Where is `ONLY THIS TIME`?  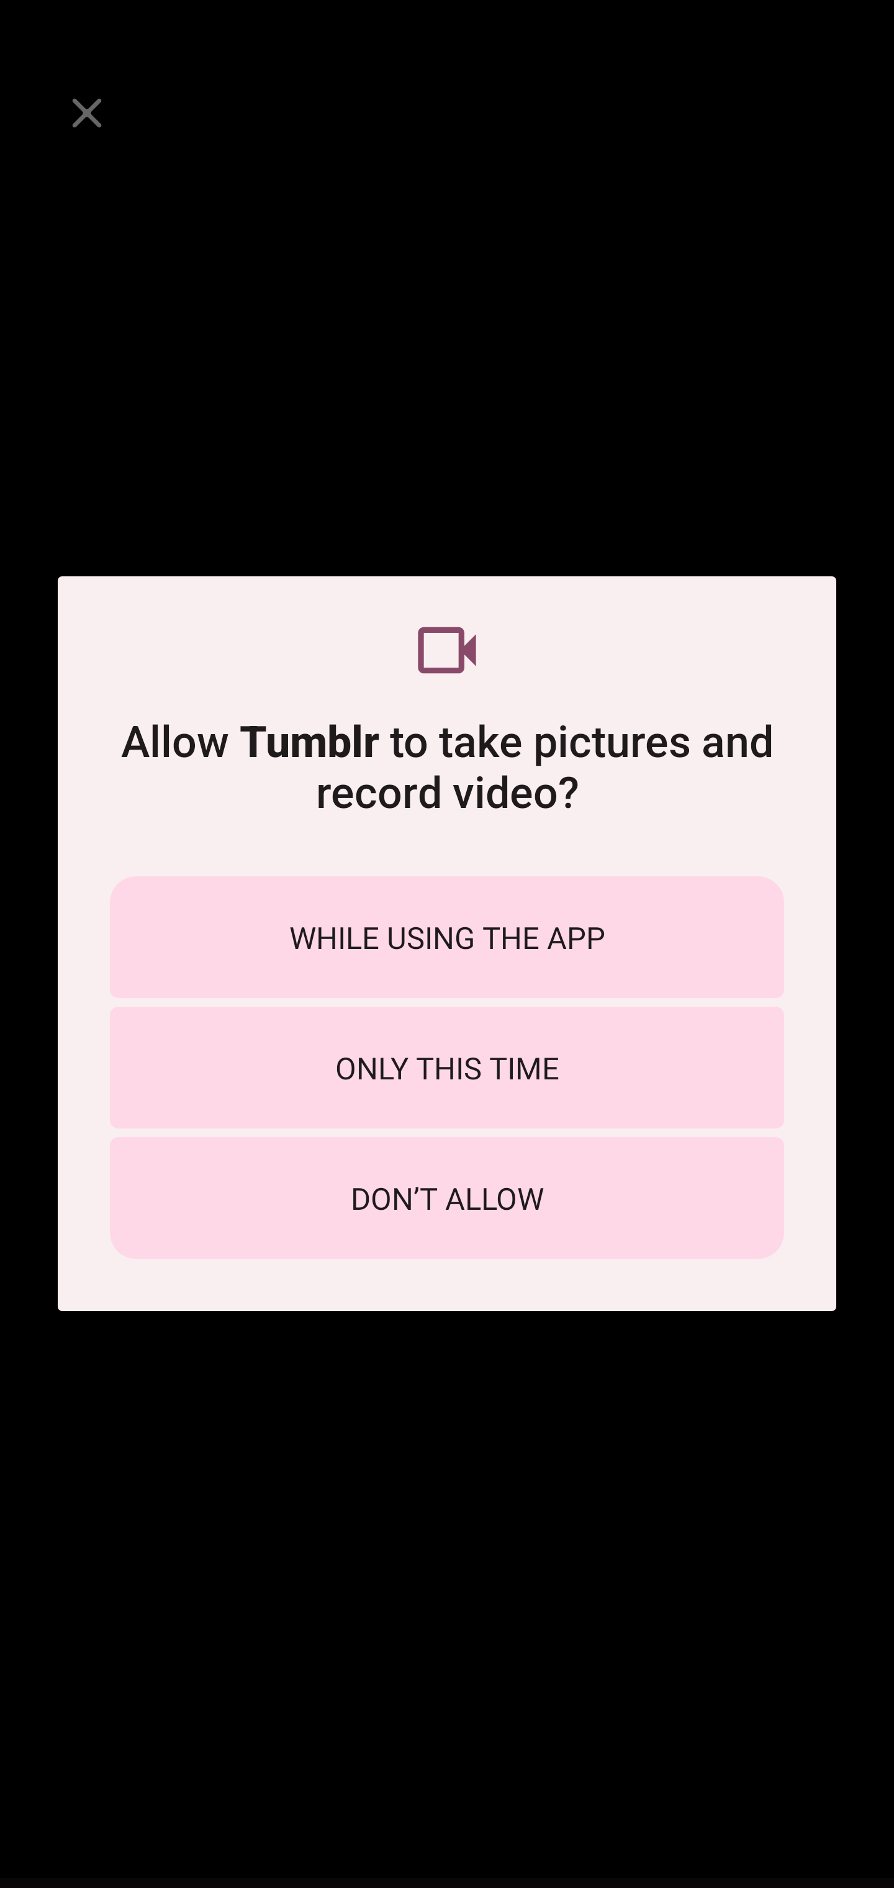
ONLY THIS TIME is located at coordinates (447, 1067).